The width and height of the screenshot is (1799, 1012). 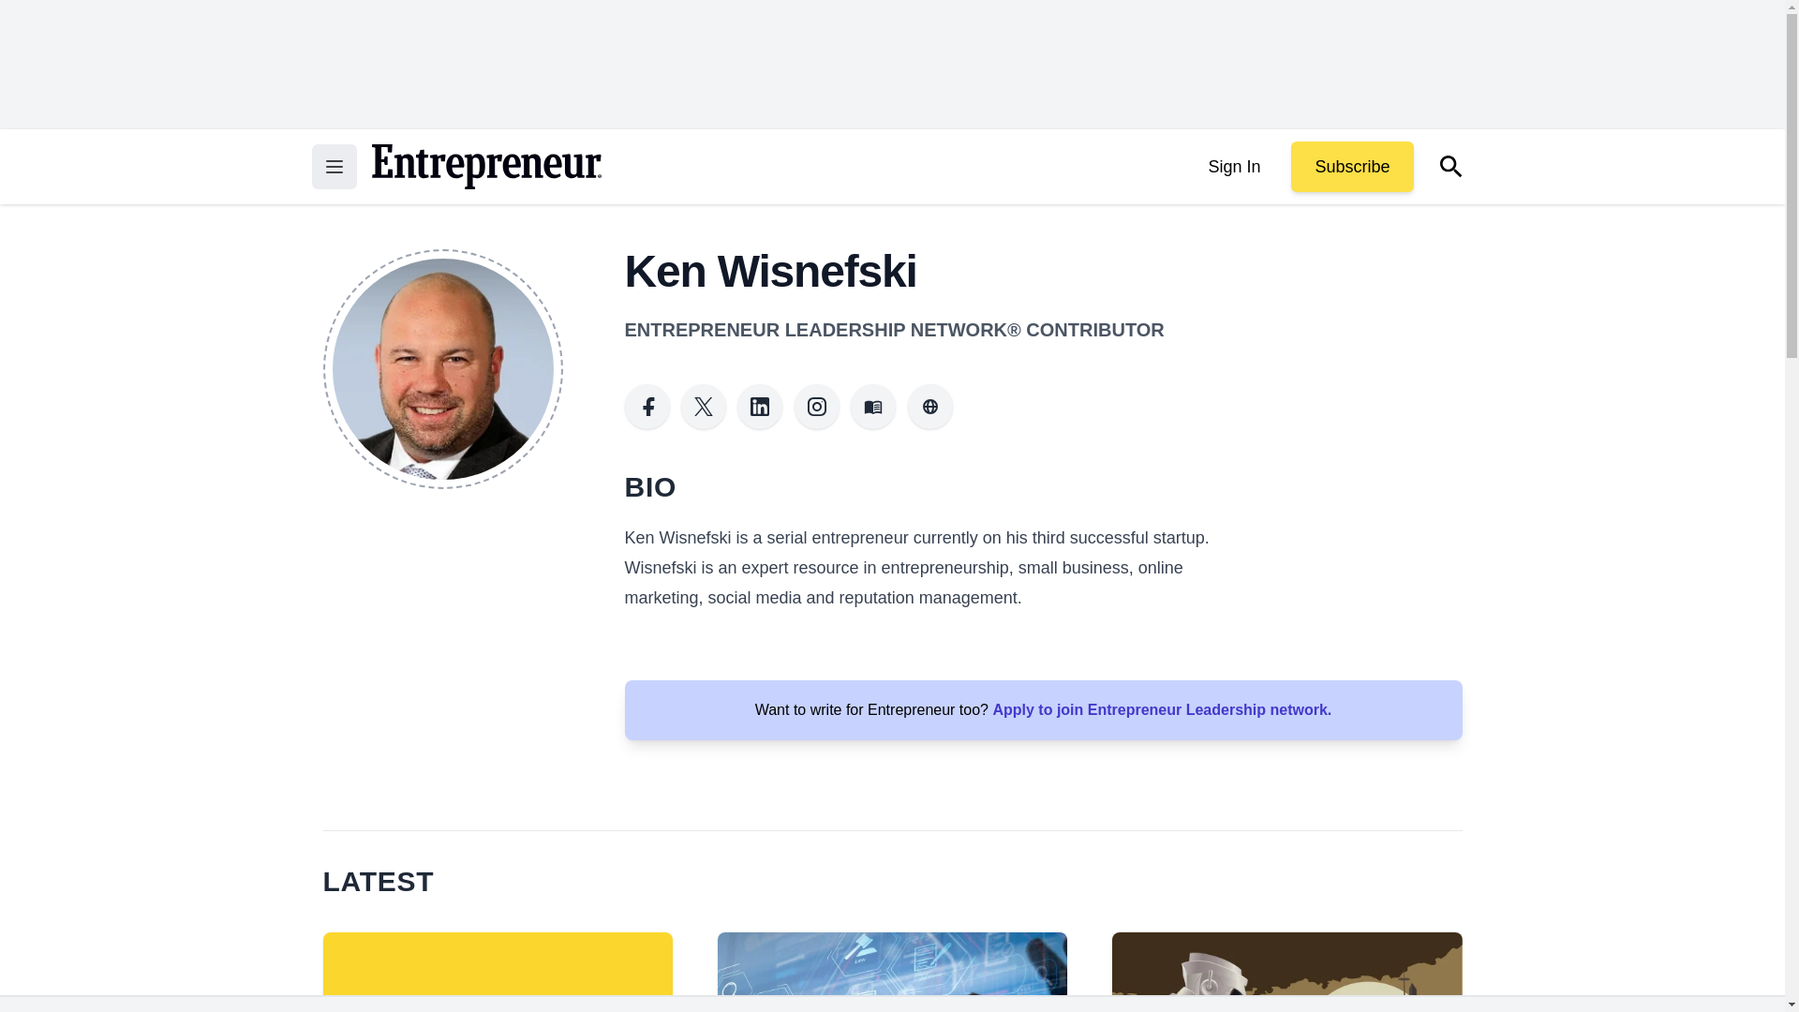 What do you see at coordinates (873, 407) in the screenshot?
I see `book` at bounding box center [873, 407].